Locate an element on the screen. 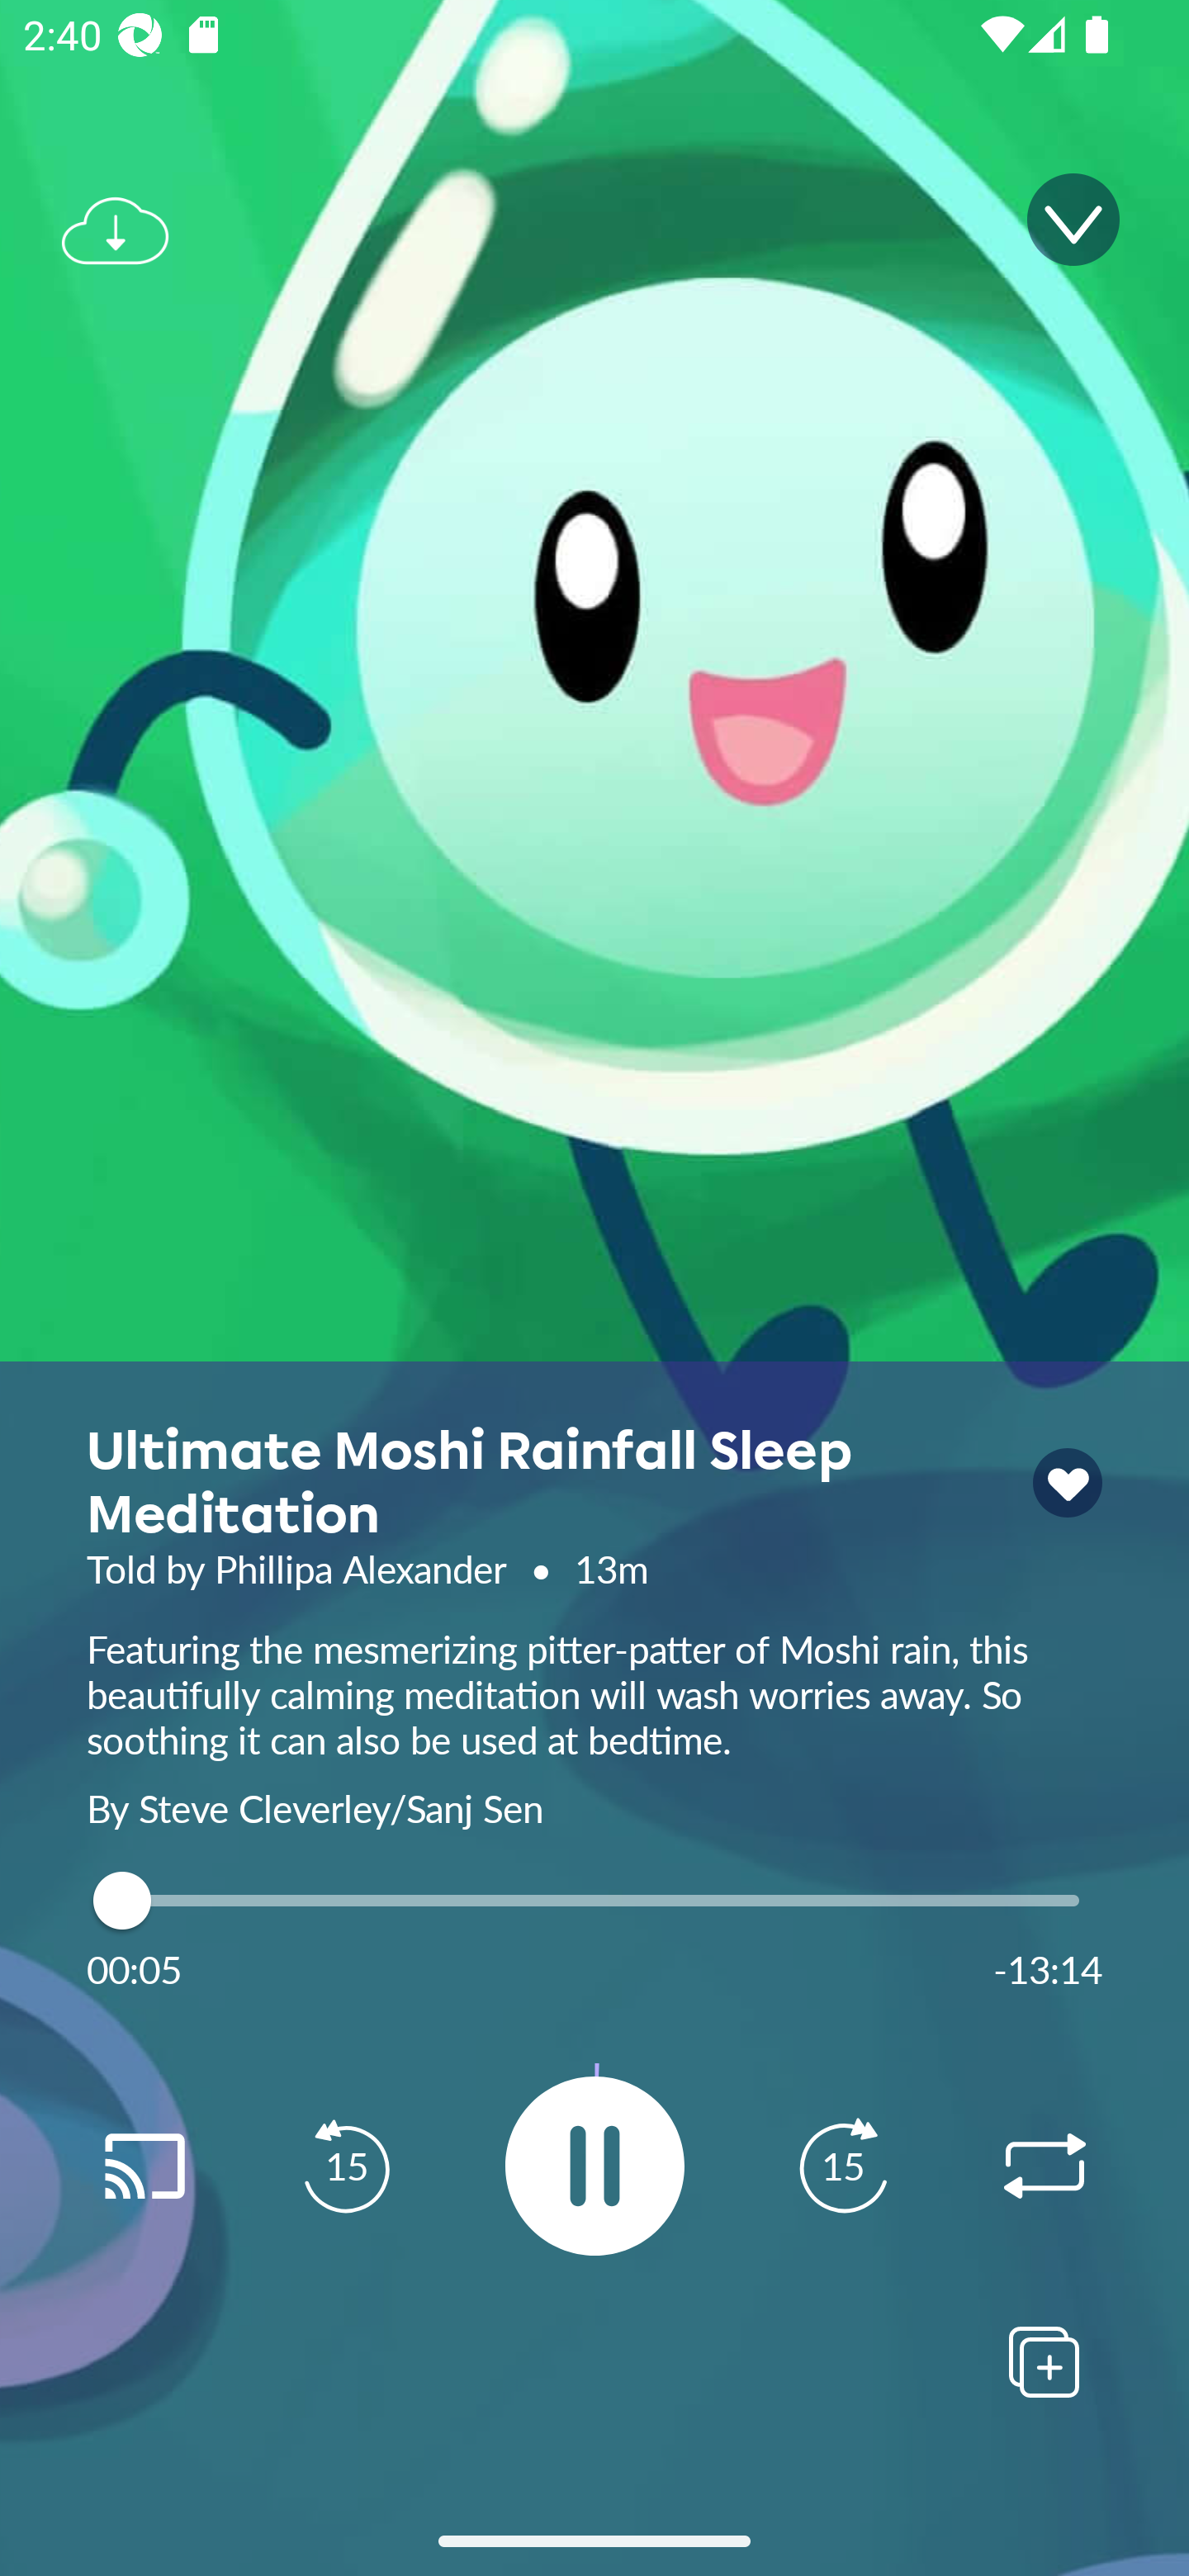 The height and width of the screenshot is (2576, 1189). Replay is located at coordinates (144, 2166).